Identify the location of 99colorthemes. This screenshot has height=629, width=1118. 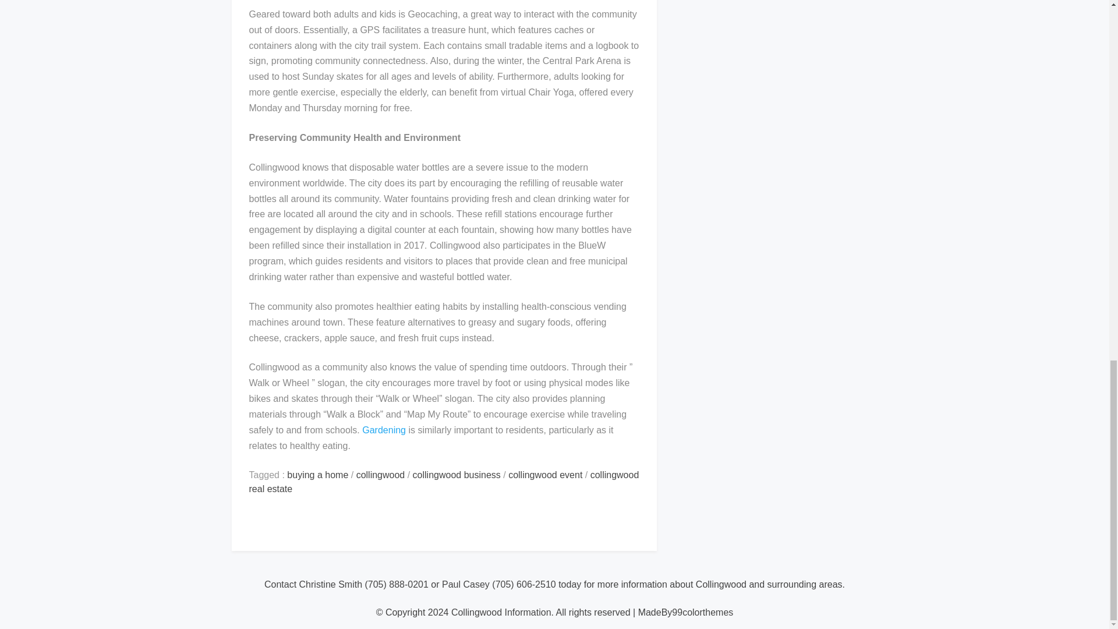
(702, 612).